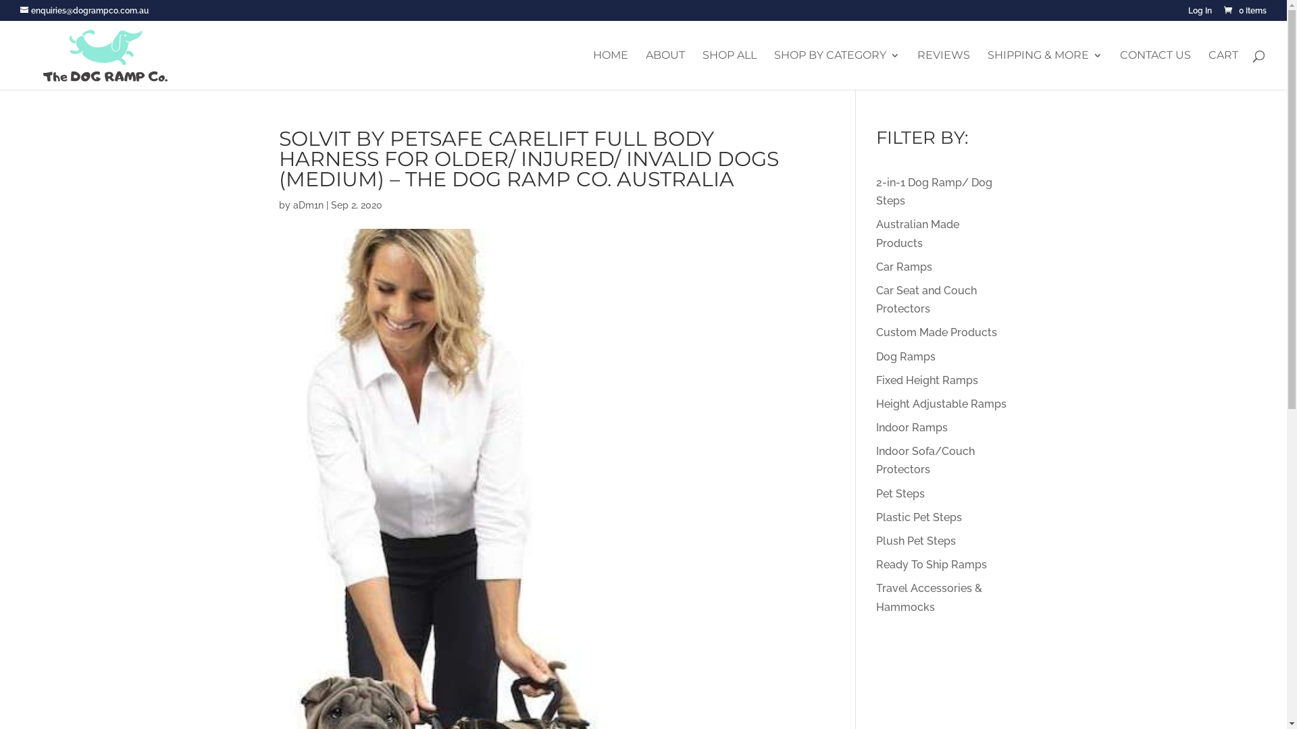 The height and width of the screenshot is (729, 1297). What do you see at coordinates (917, 234) in the screenshot?
I see `Australian Made Products` at bounding box center [917, 234].